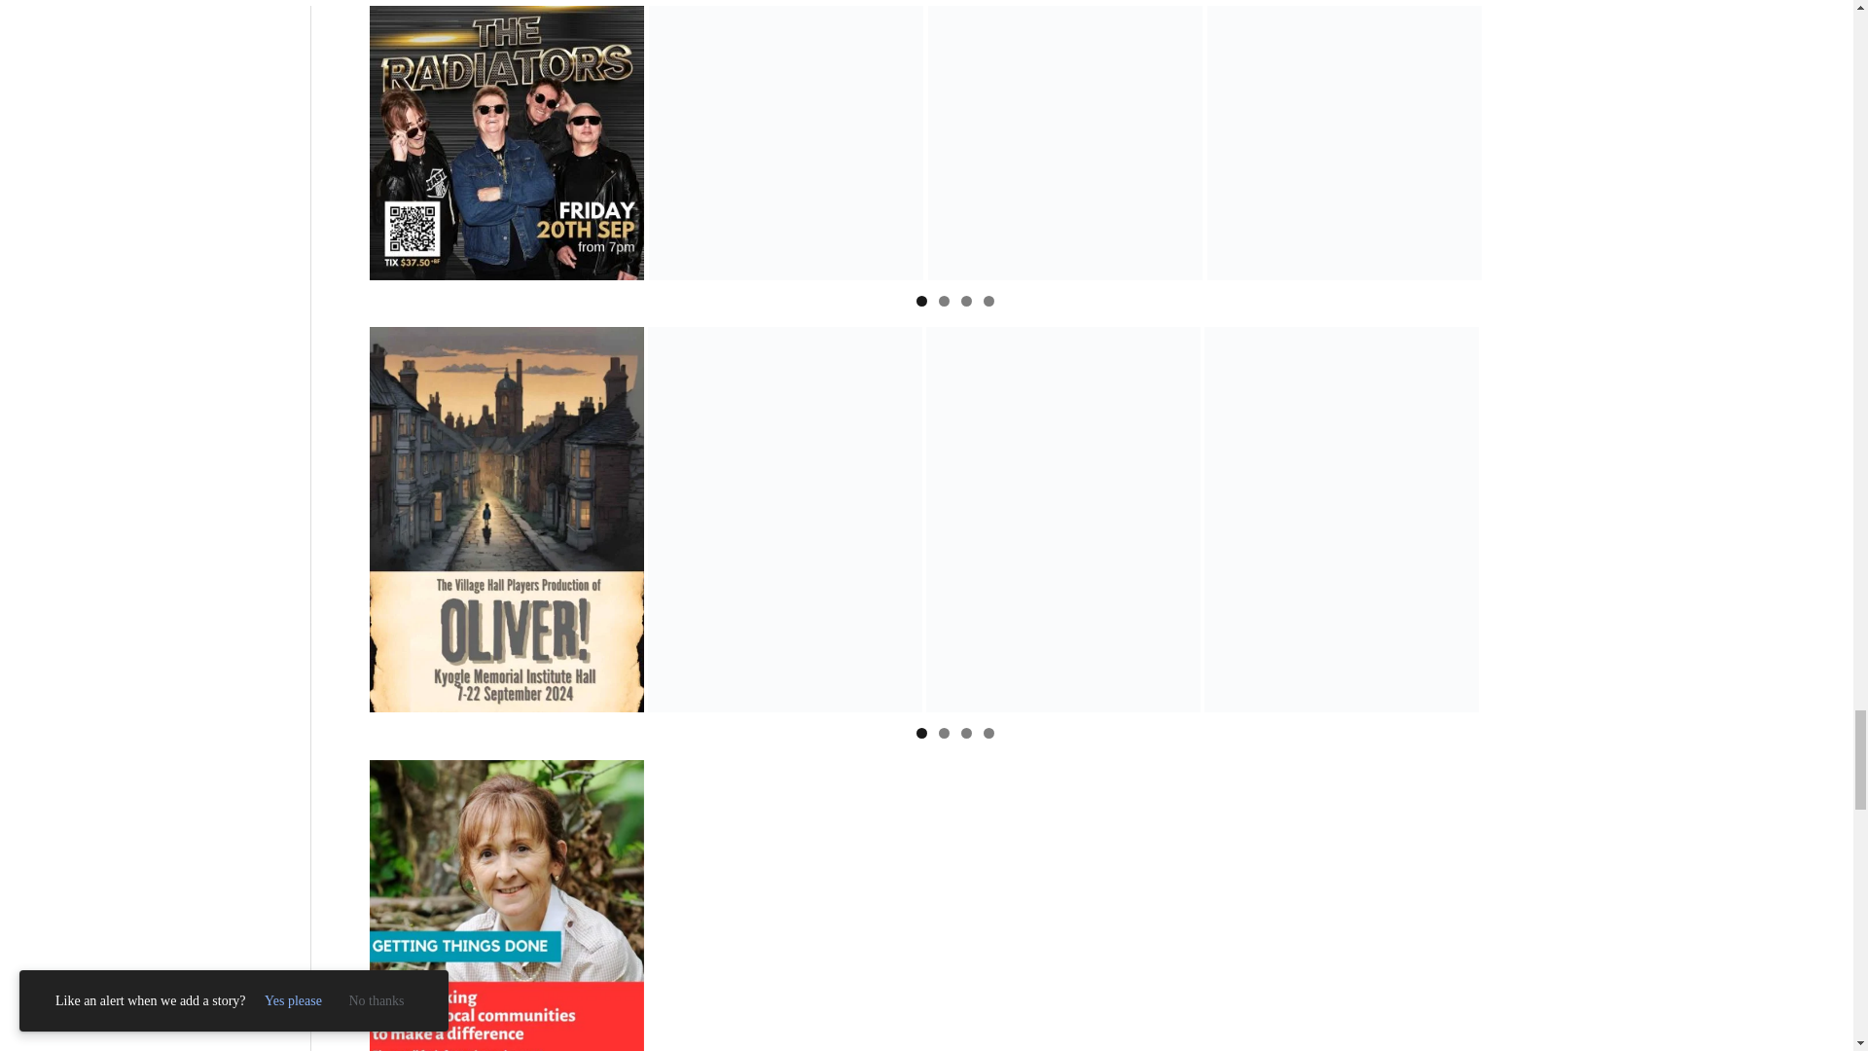  Describe the element at coordinates (1344, 143) in the screenshot. I see `Closer Indy` at that location.